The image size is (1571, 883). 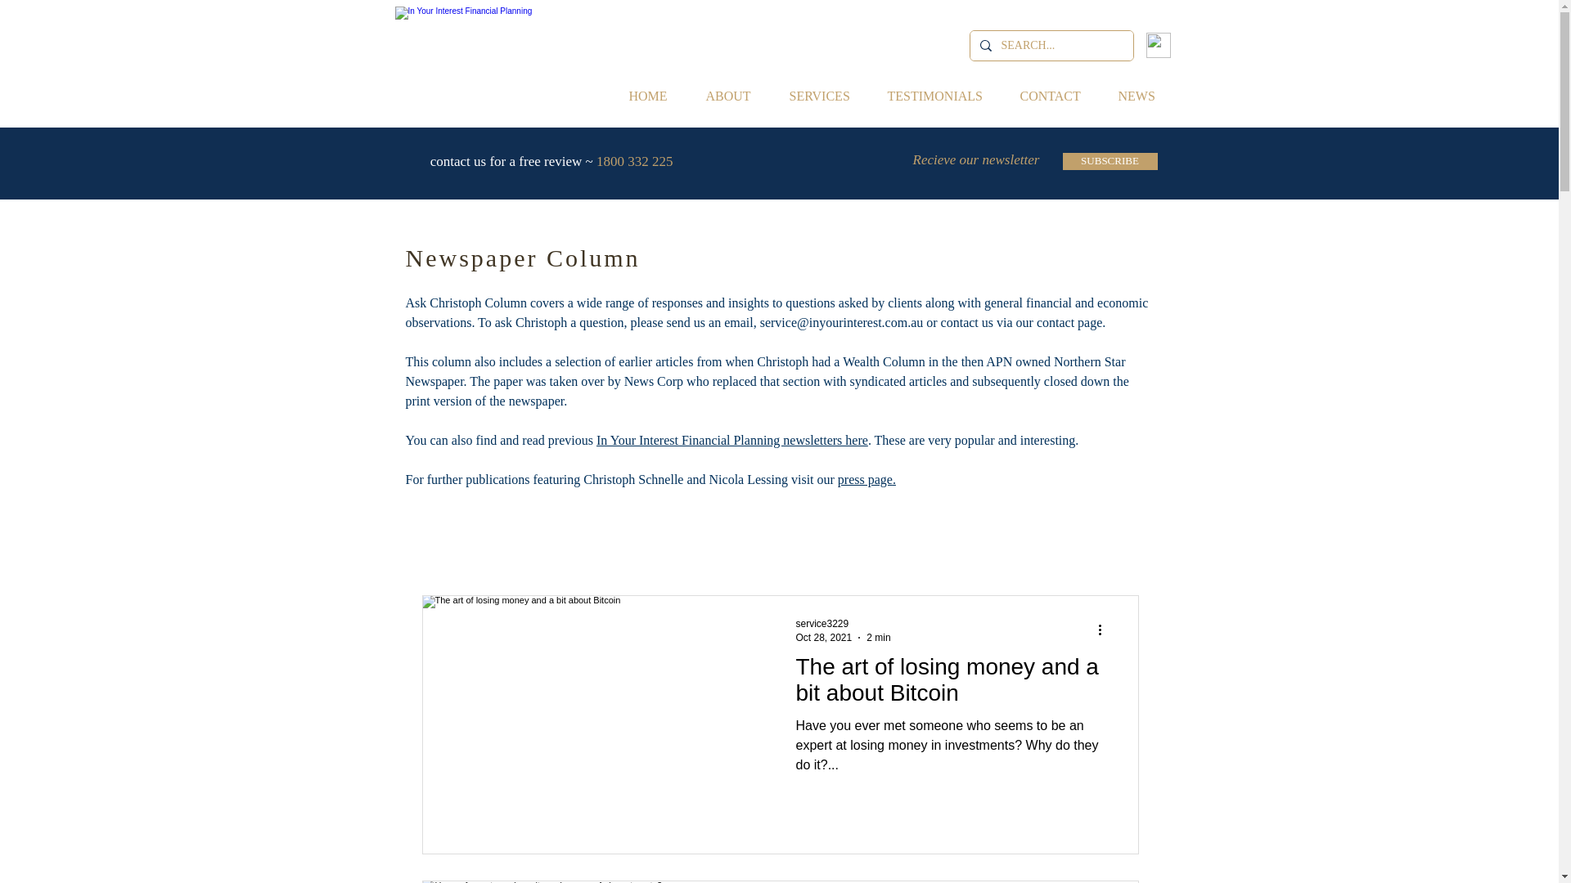 What do you see at coordinates (732, 440) in the screenshot?
I see `In Your Interest Financial Planning newsletters here` at bounding box center [732, 440].